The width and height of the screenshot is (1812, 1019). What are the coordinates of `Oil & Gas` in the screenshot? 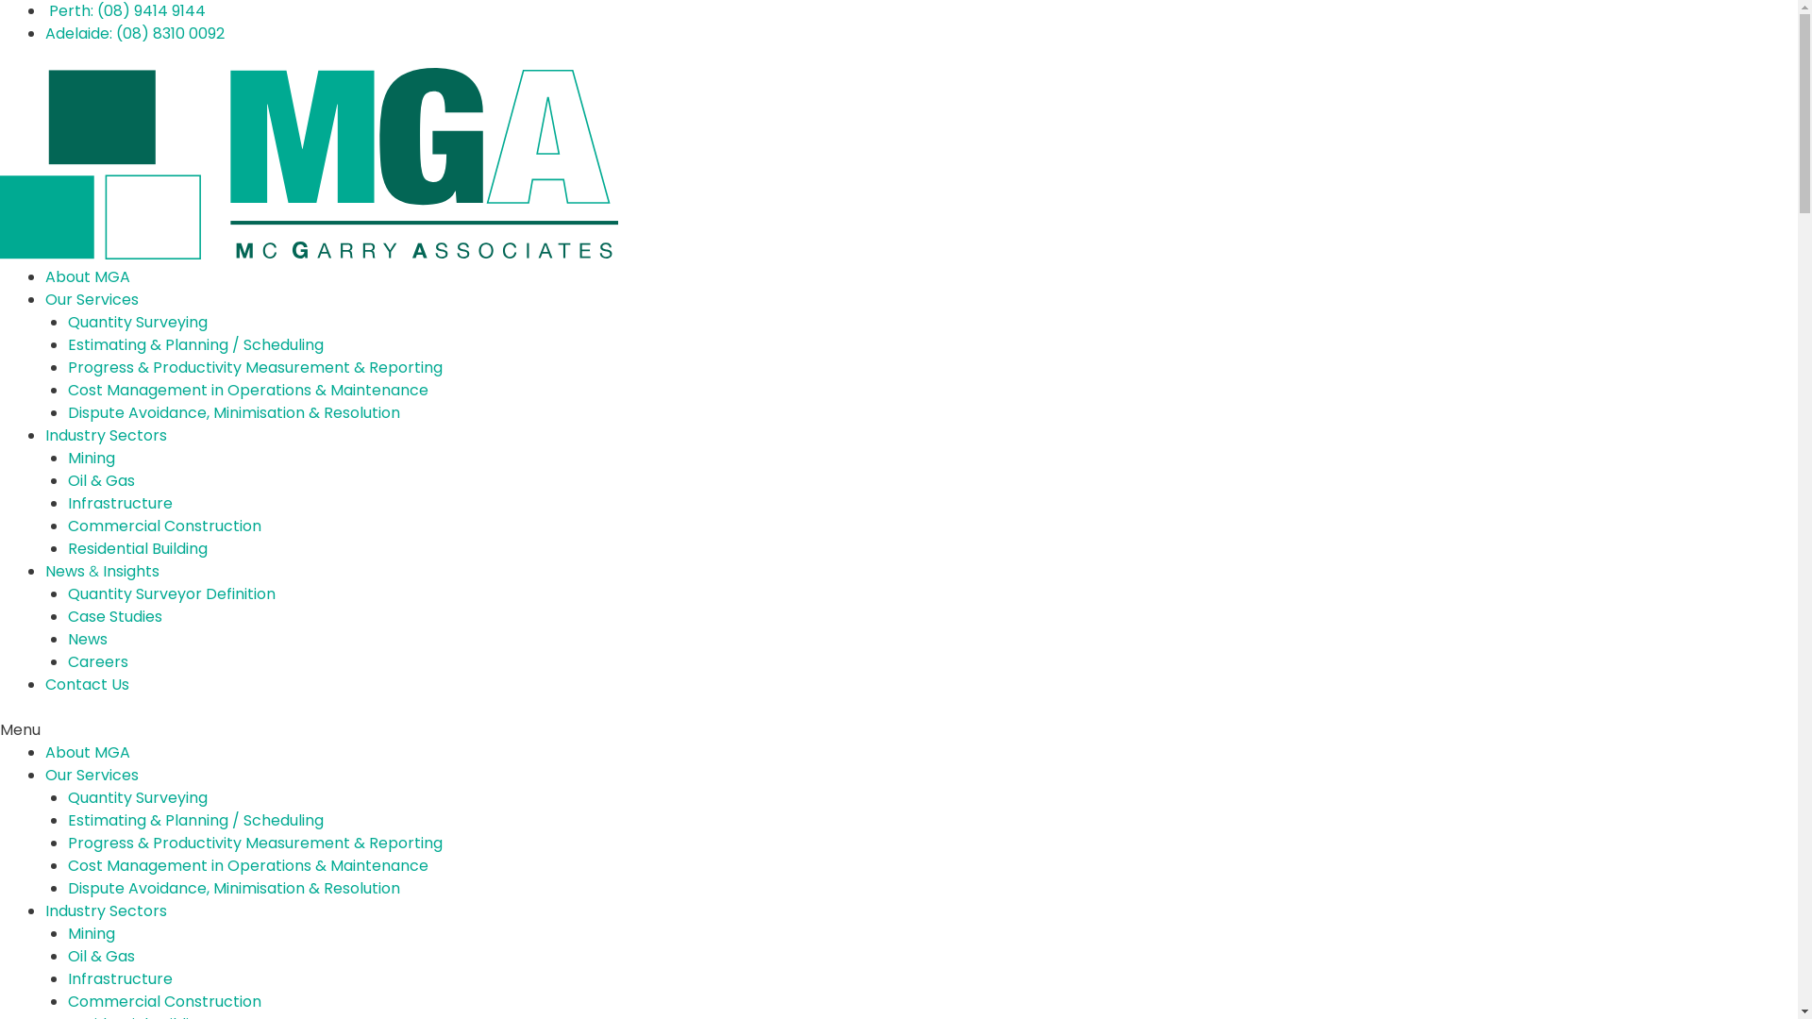 It's located at (102, 957).